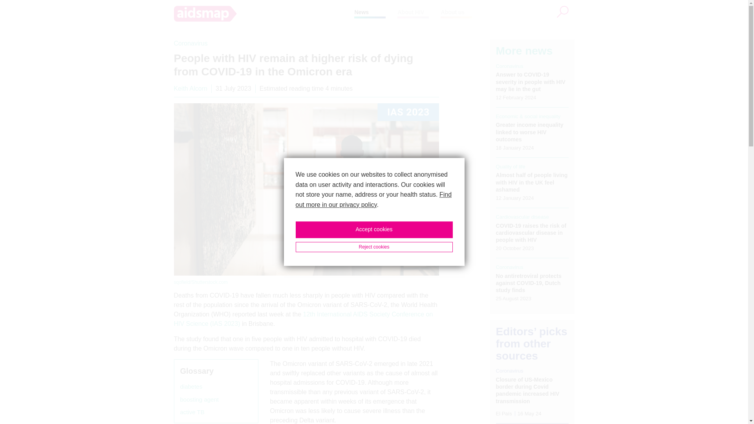 The height and width of the screenshot is (424, 754). I want to click on About us, so click(452, 12).